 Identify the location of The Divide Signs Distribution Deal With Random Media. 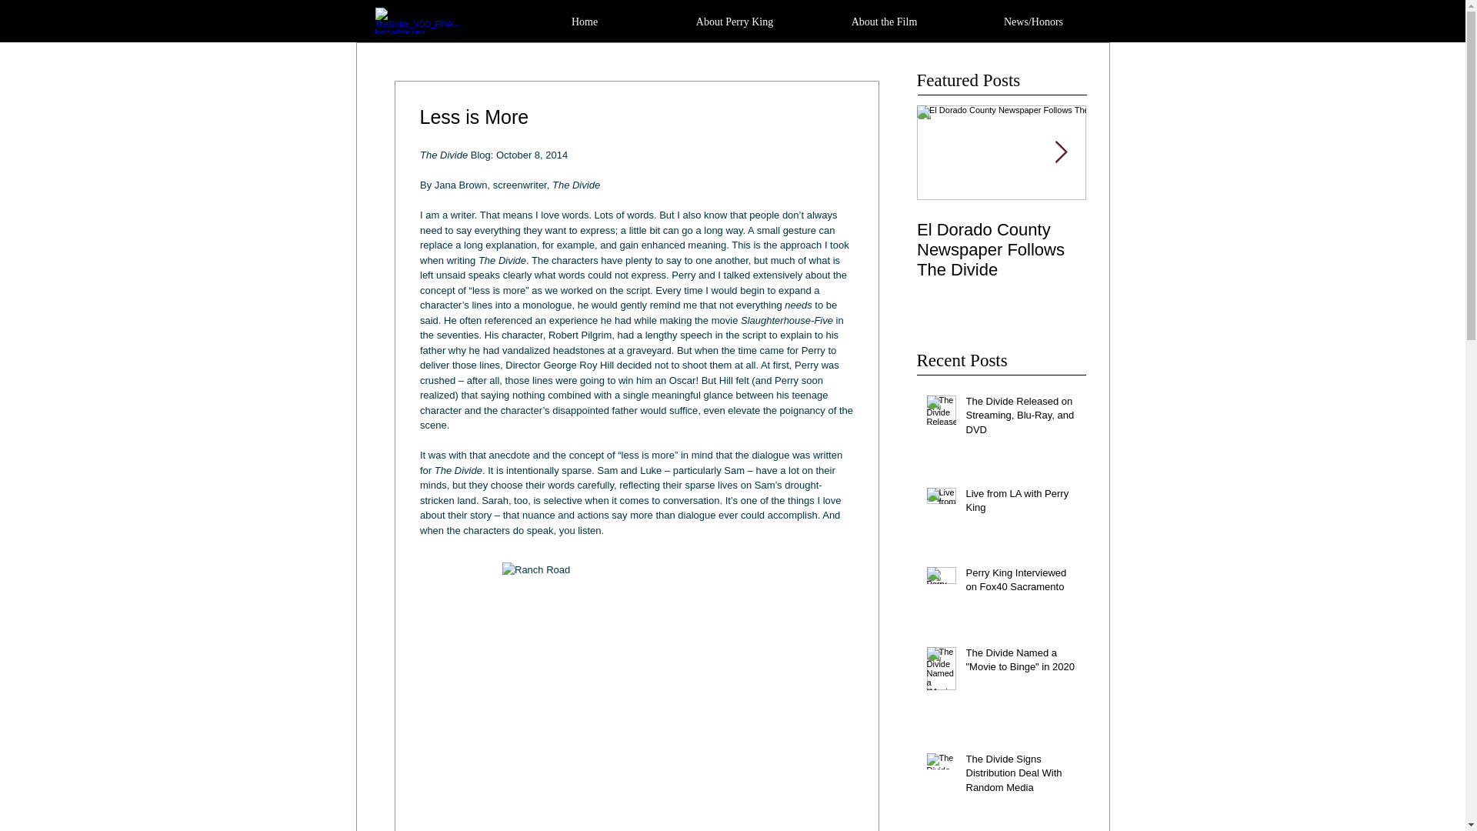
(1021, 777).